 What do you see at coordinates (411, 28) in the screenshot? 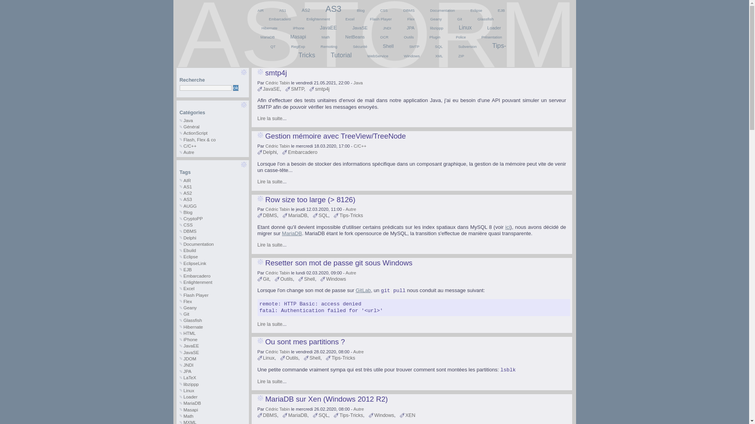
I see `JPA` at bounding box center [411, 28].